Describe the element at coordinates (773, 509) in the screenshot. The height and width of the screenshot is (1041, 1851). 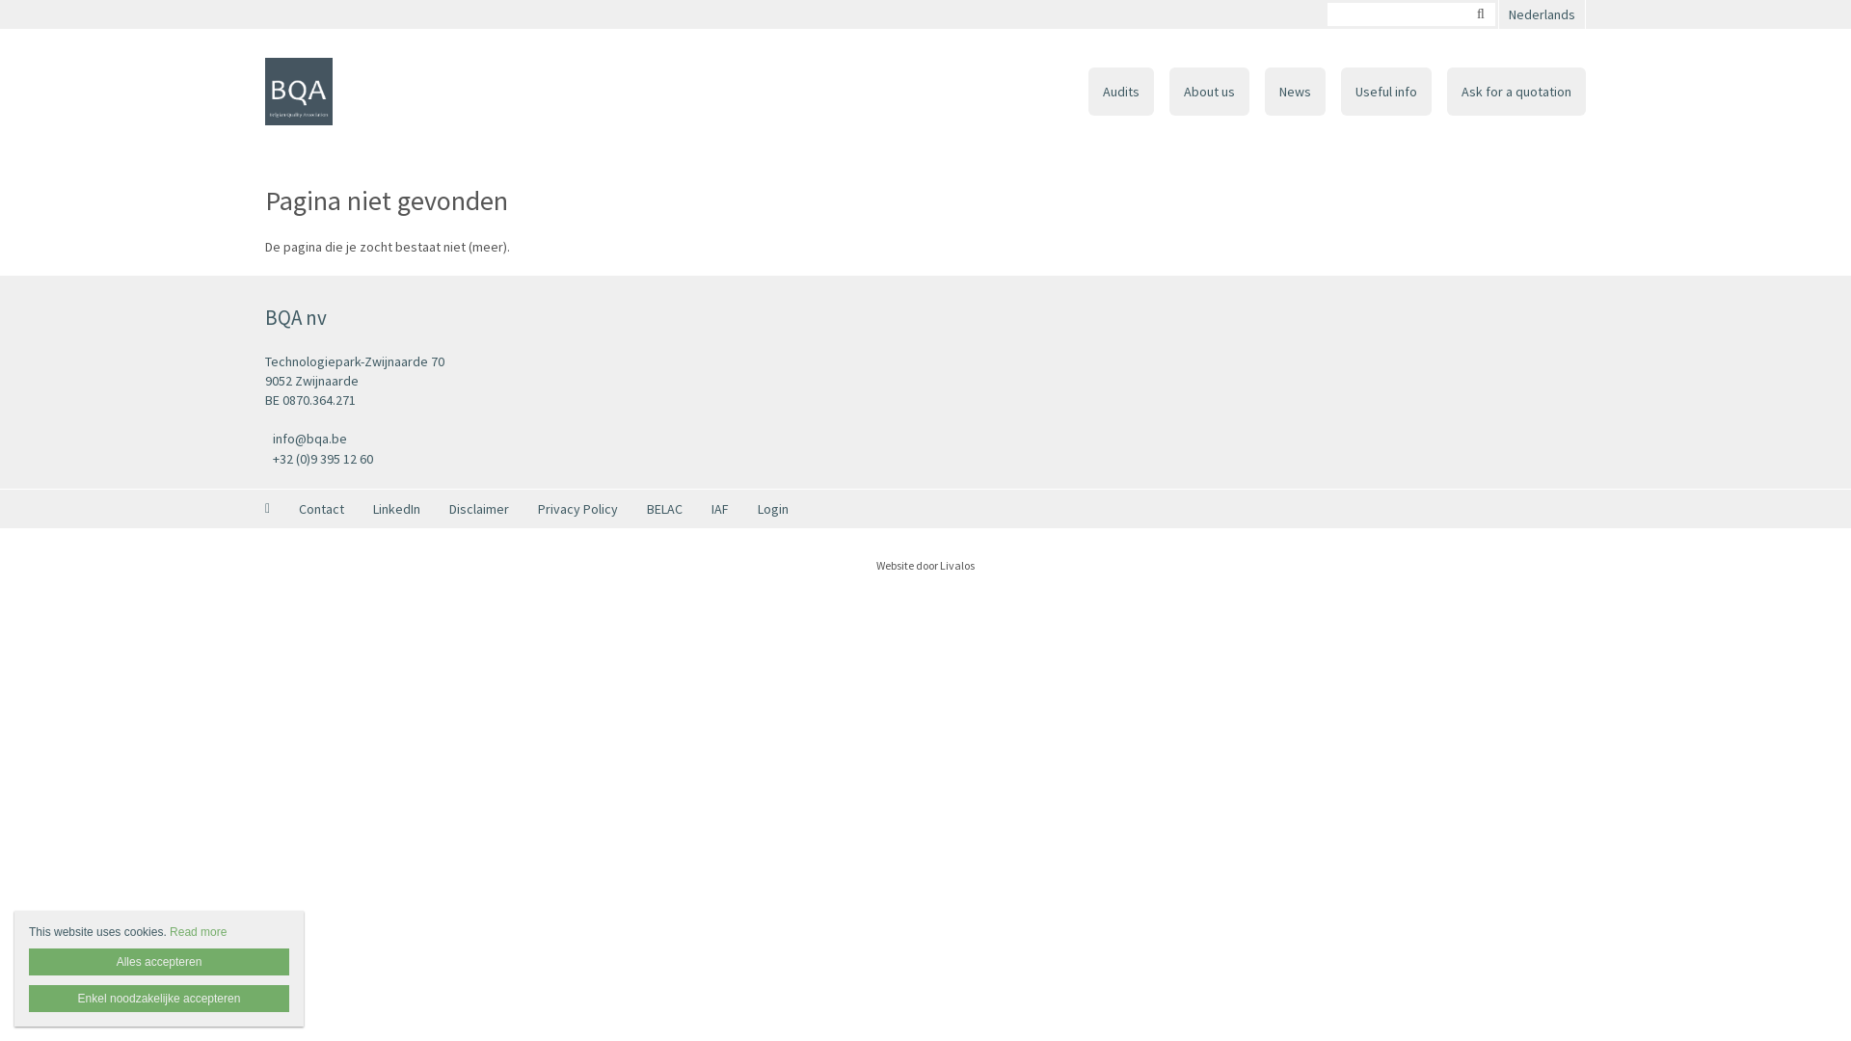
I see `Login` at that location.